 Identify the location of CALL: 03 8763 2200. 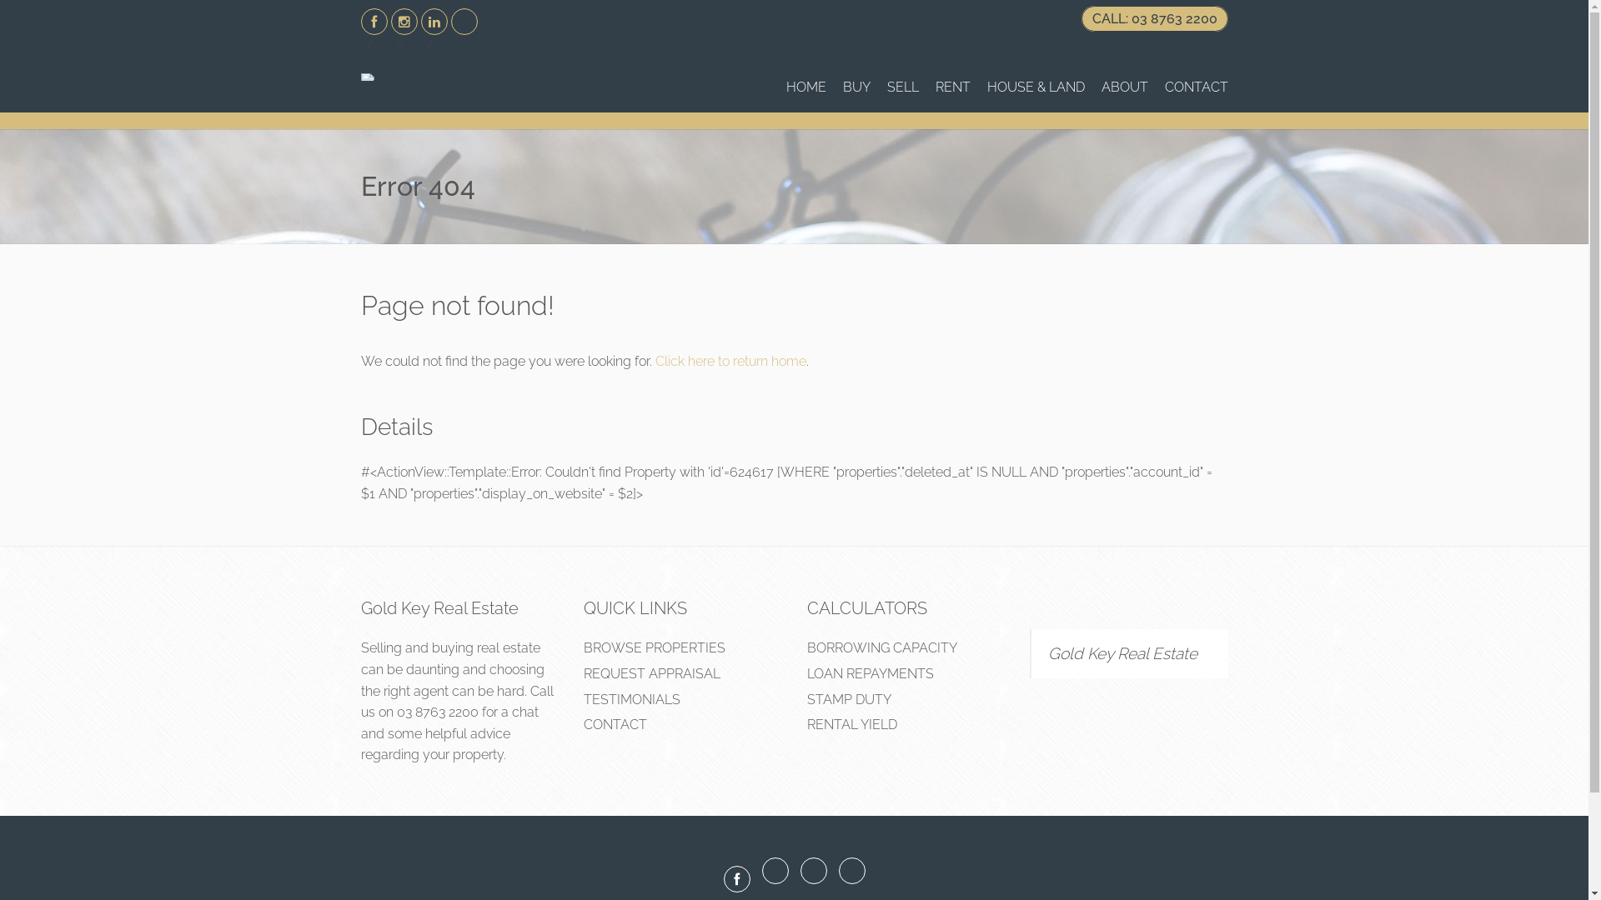
(1154, 18).